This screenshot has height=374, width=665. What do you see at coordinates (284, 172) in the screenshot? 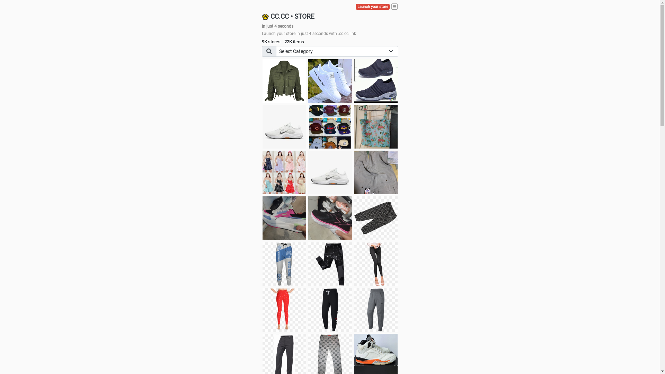
I see `Dress/square nect top` at bounding box center [284, 172].